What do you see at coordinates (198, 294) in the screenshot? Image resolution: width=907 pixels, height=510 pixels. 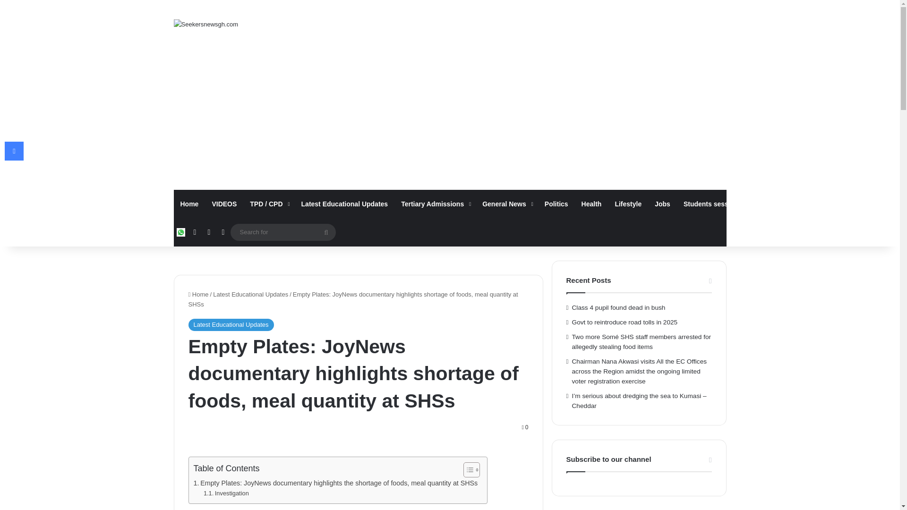 I see `Home` at bounding box center [198, 294].